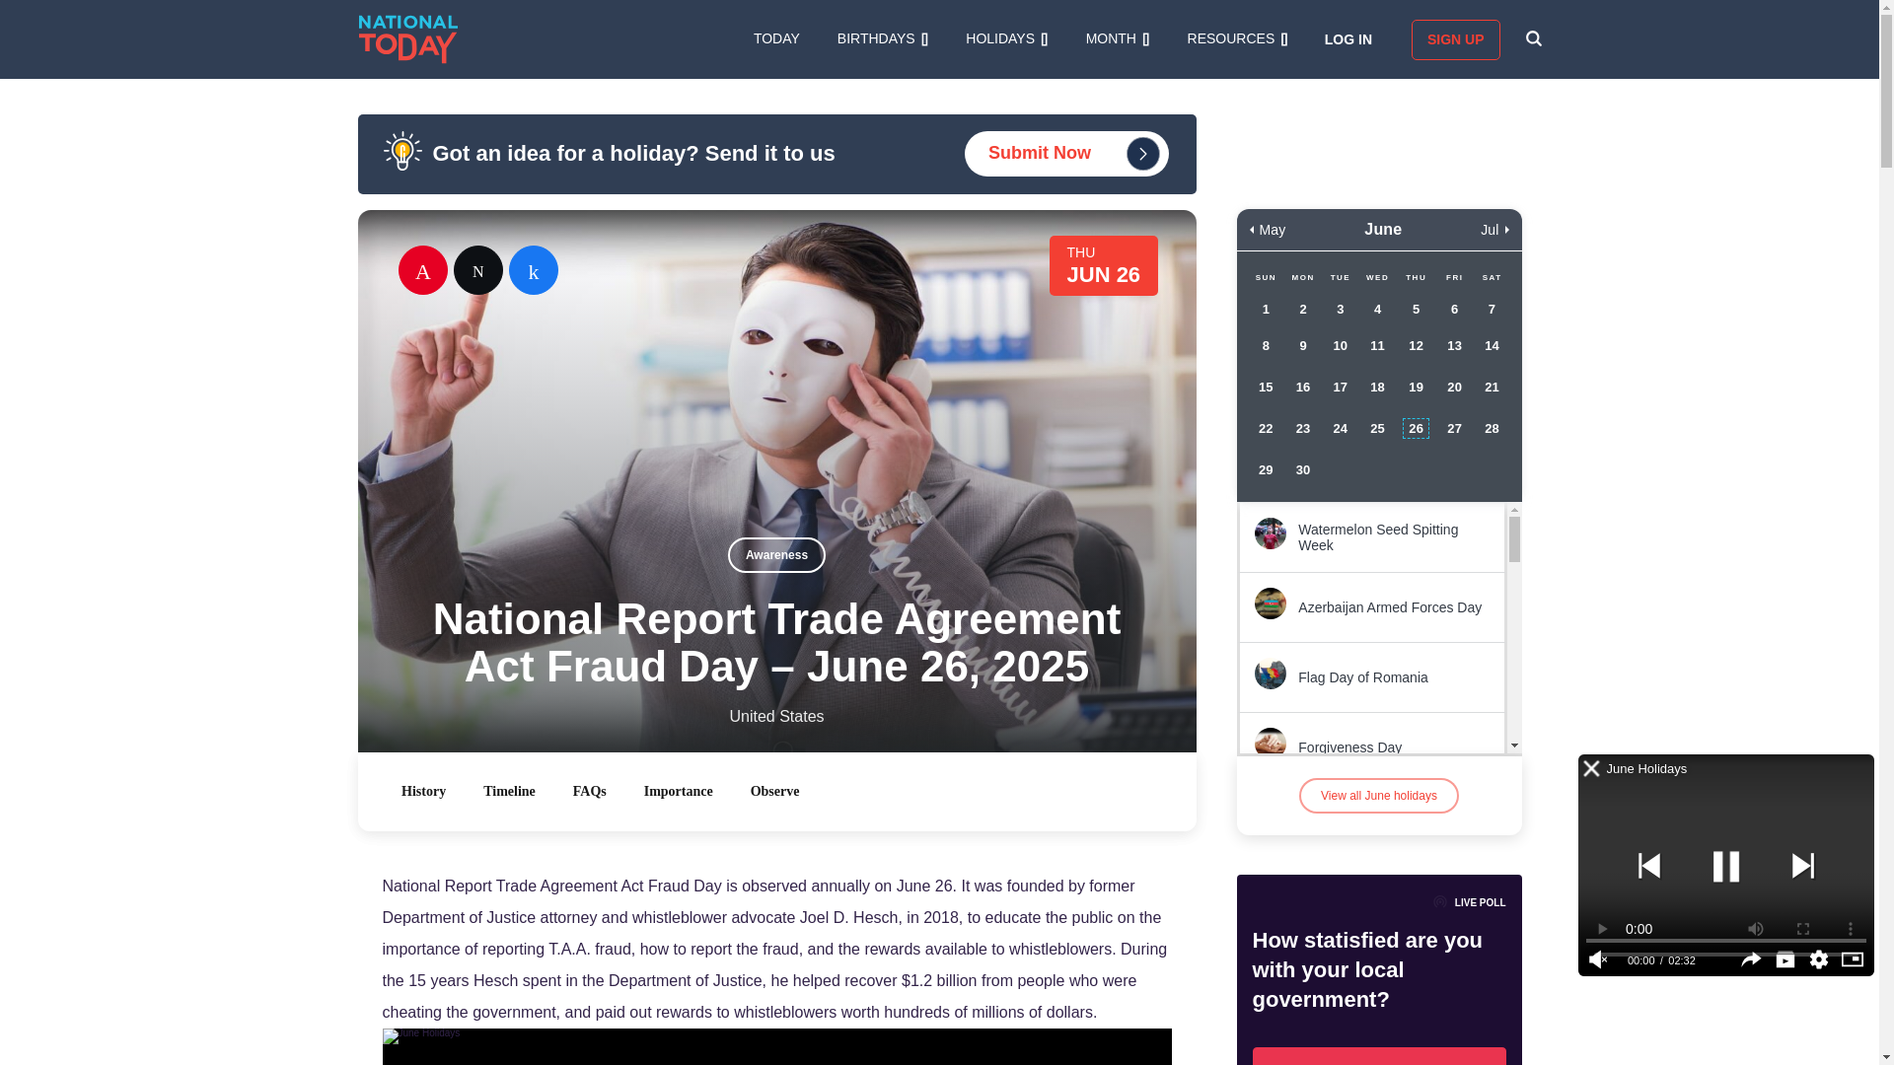 This screenshot has height=1065, width=1894. Describe the element at coordinates (1006, 38) in the screenshot. I see `HOLIDAYS` at that location.